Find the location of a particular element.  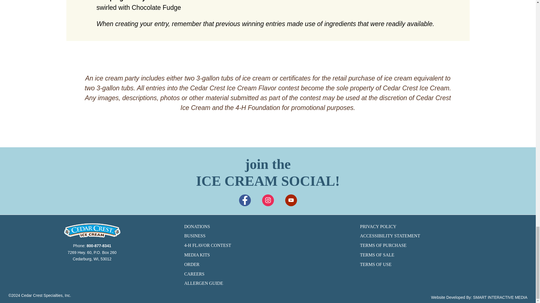

Follow on Facebook is located at coordinates (245, 200).